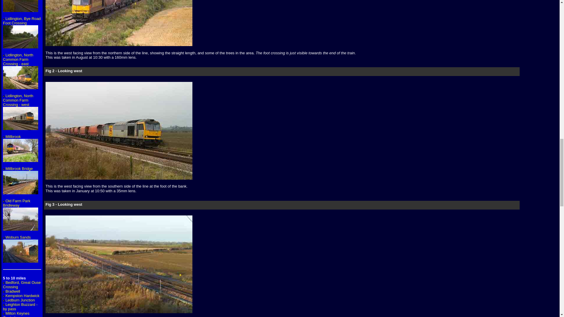  I want to click on Kempston Hardwick, so click(22, 296).